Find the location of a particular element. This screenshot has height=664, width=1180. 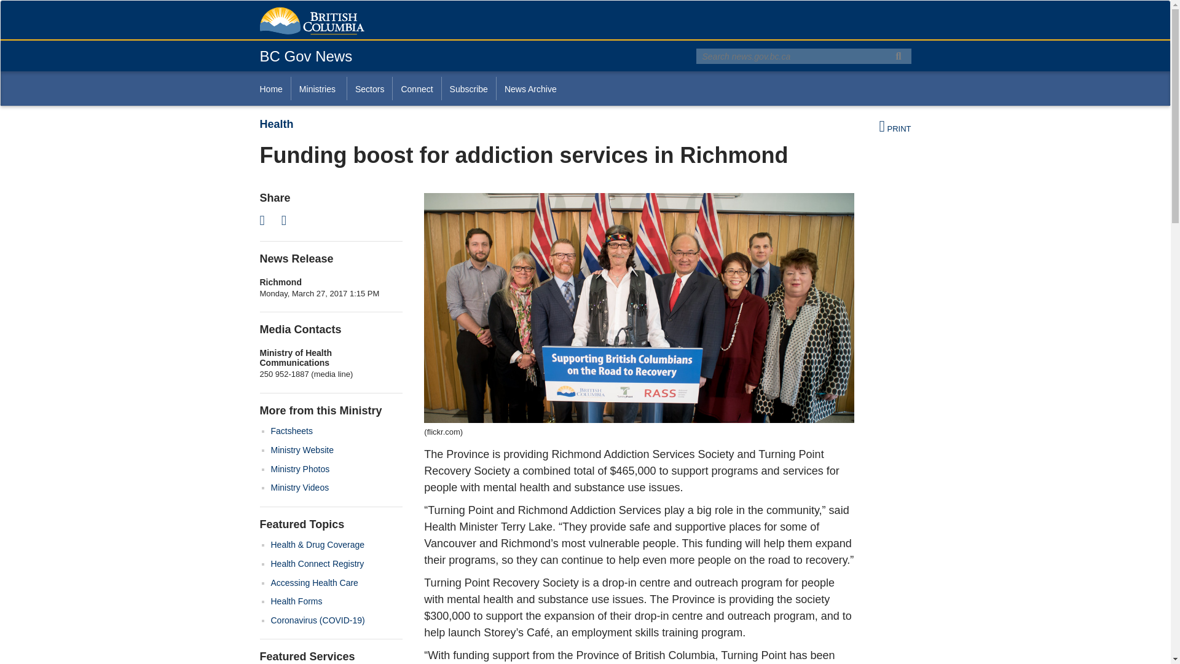

Home is located at coordinates (275, 89).